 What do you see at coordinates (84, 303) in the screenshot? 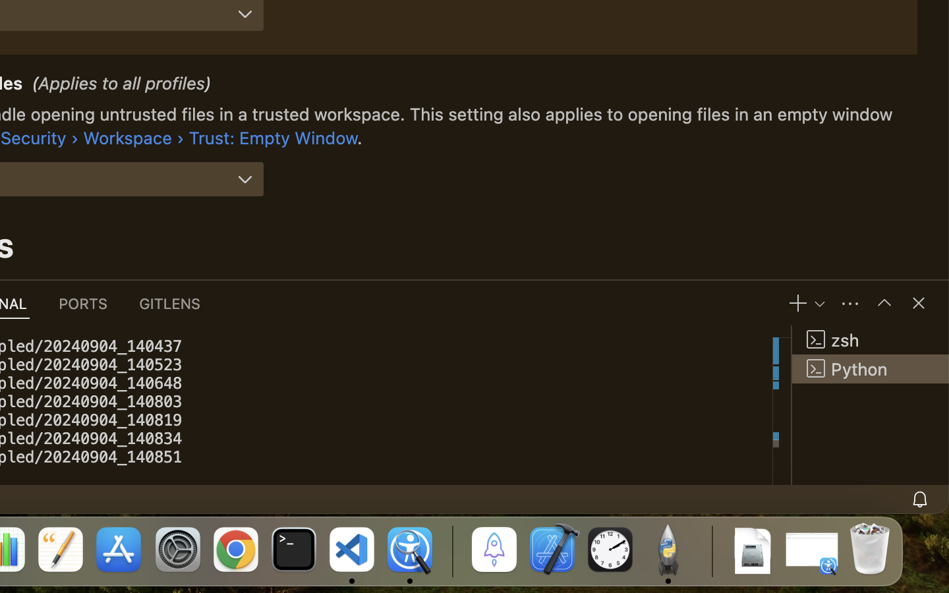
I see `0 PORTS` at bounding box center [84, 303].